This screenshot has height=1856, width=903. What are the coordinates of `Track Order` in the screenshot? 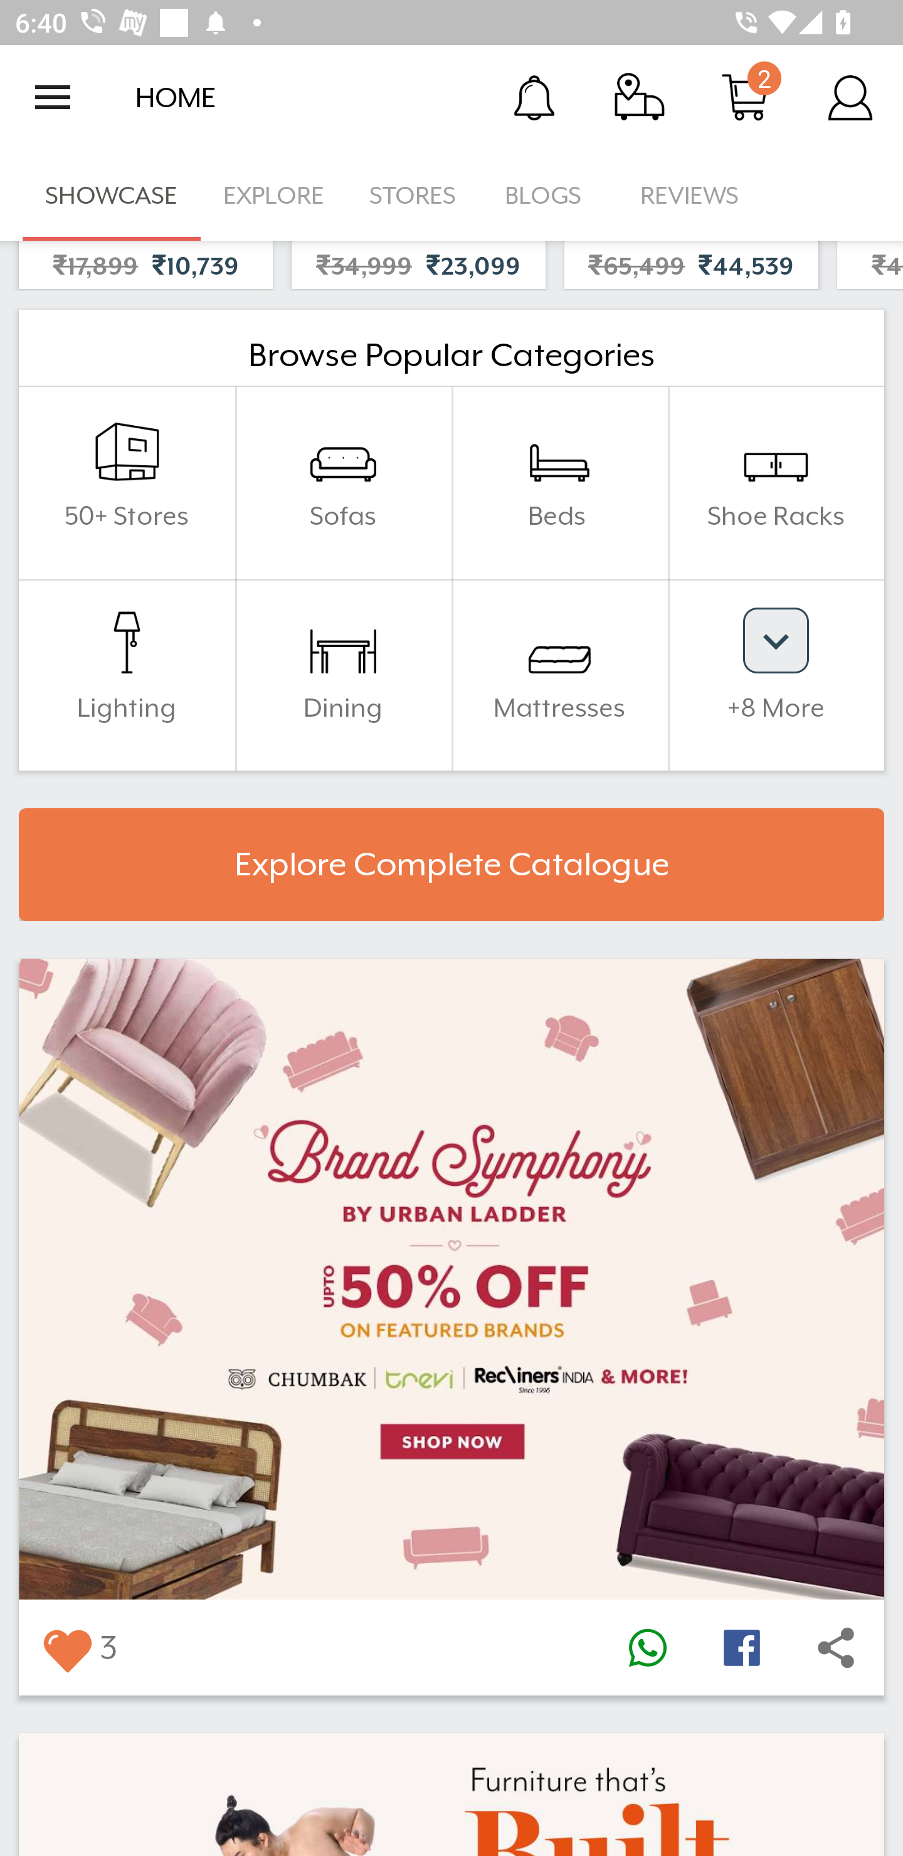 It's located at (640, 97).